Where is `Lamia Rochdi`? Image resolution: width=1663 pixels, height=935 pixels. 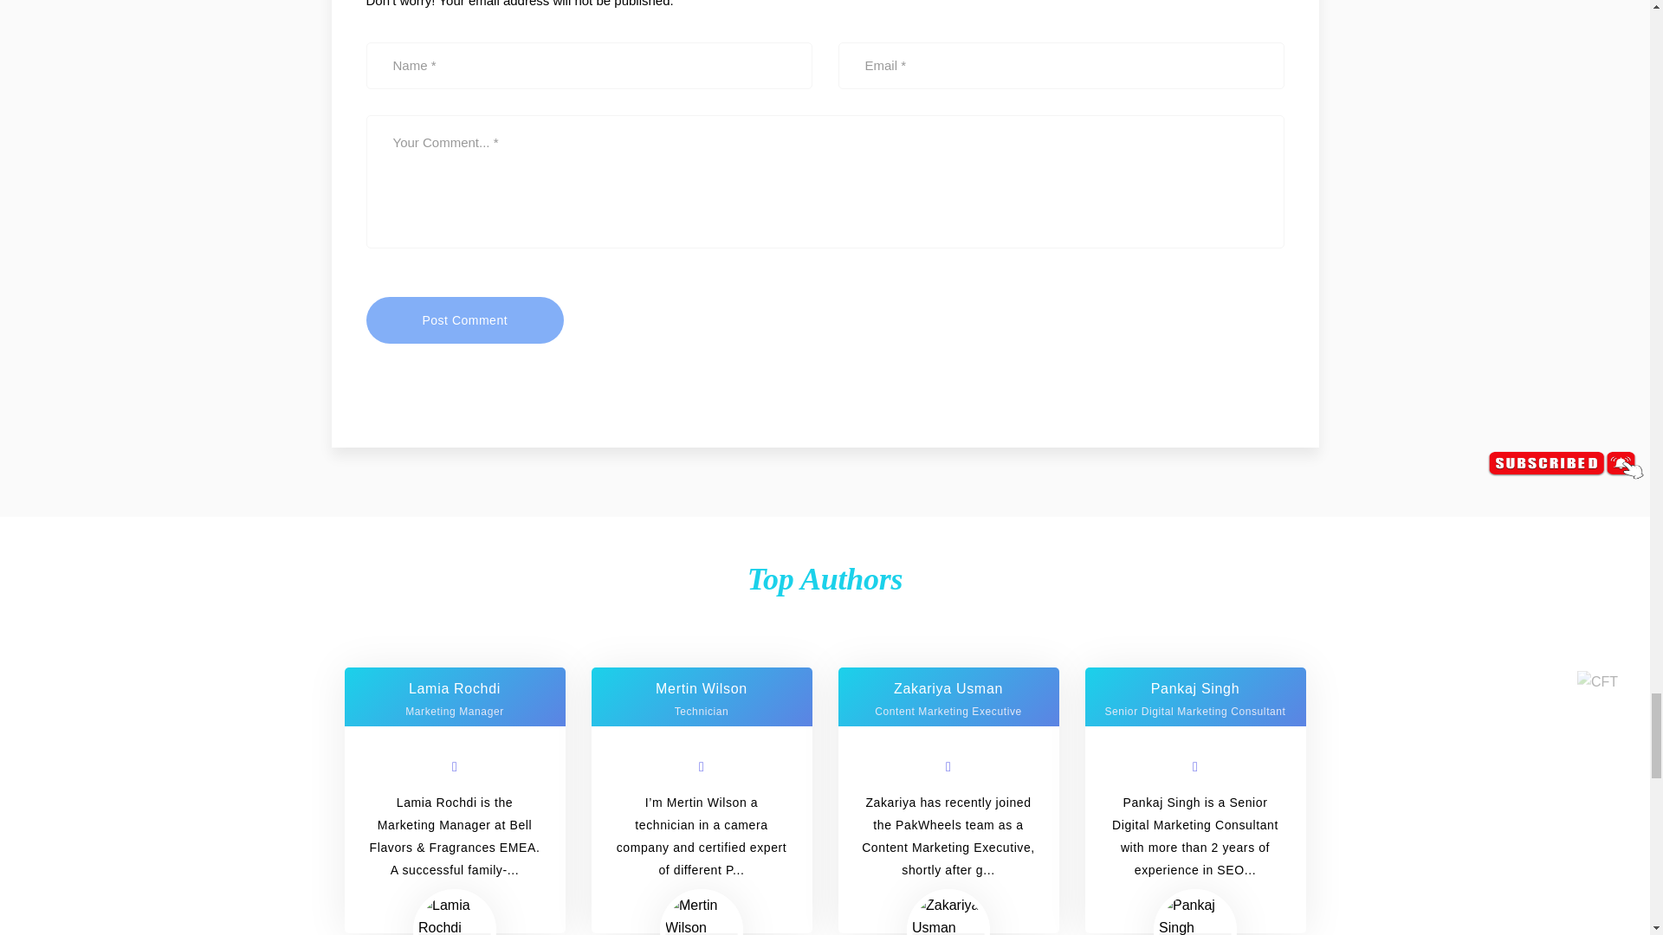
Lamia Rochdi is located at coordinates (454, 914).